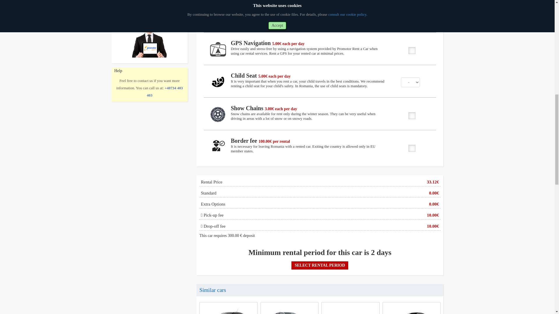  Describe the element at coordinates (411, 114) in the screenshot. I see `on` at that location.